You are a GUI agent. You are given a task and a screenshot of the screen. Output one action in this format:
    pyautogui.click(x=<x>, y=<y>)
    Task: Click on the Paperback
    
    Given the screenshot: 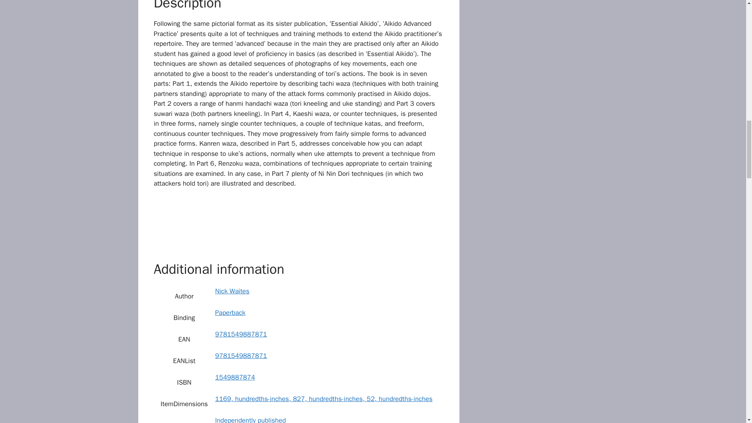 What is the action you would take?
    pyautogui.click(x=230, y=313)
    